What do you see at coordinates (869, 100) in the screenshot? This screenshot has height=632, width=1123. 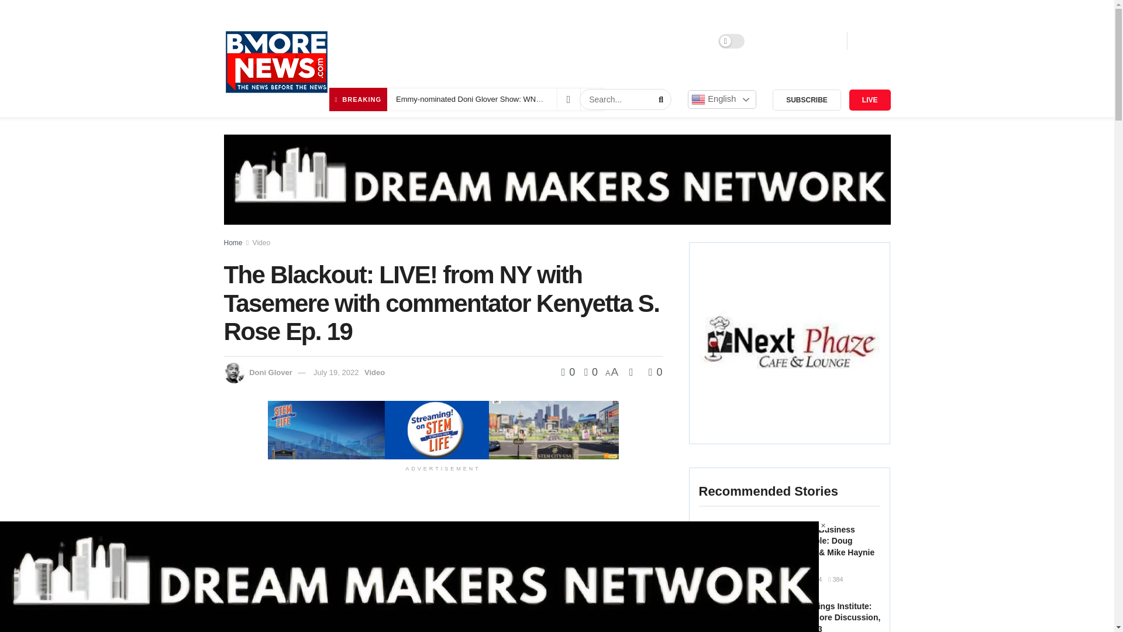 I see `LIVE` at bounding box center [869, 100].